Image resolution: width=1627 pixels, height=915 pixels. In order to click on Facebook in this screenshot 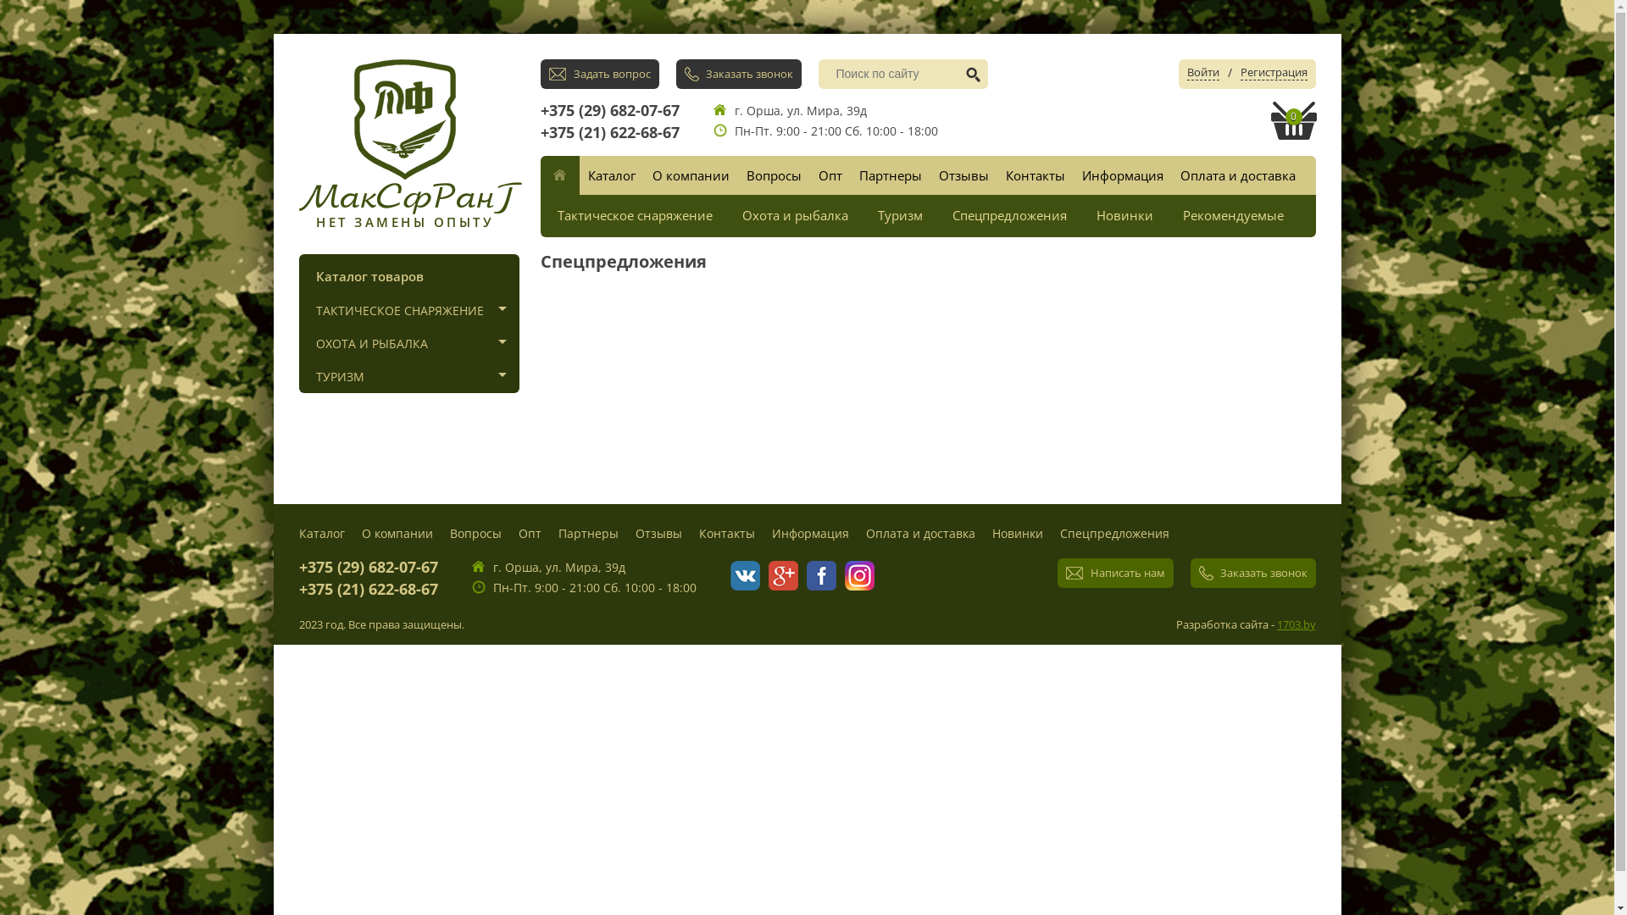, I will do `click(822, 576)`.